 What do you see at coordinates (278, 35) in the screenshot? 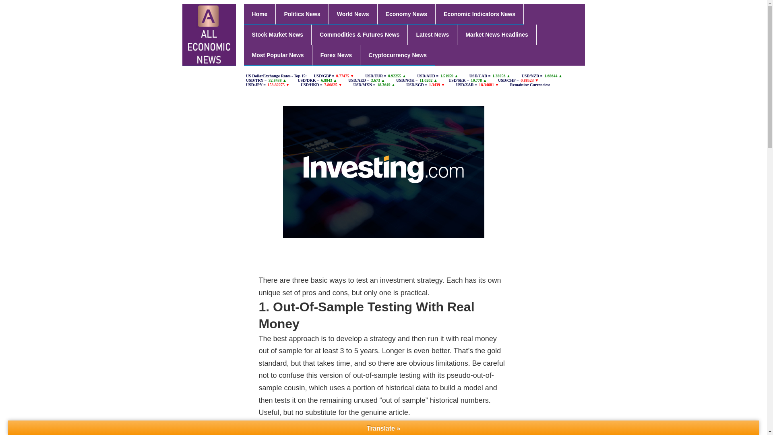
I see `Stock Market News` at bounding box center [278, 35].